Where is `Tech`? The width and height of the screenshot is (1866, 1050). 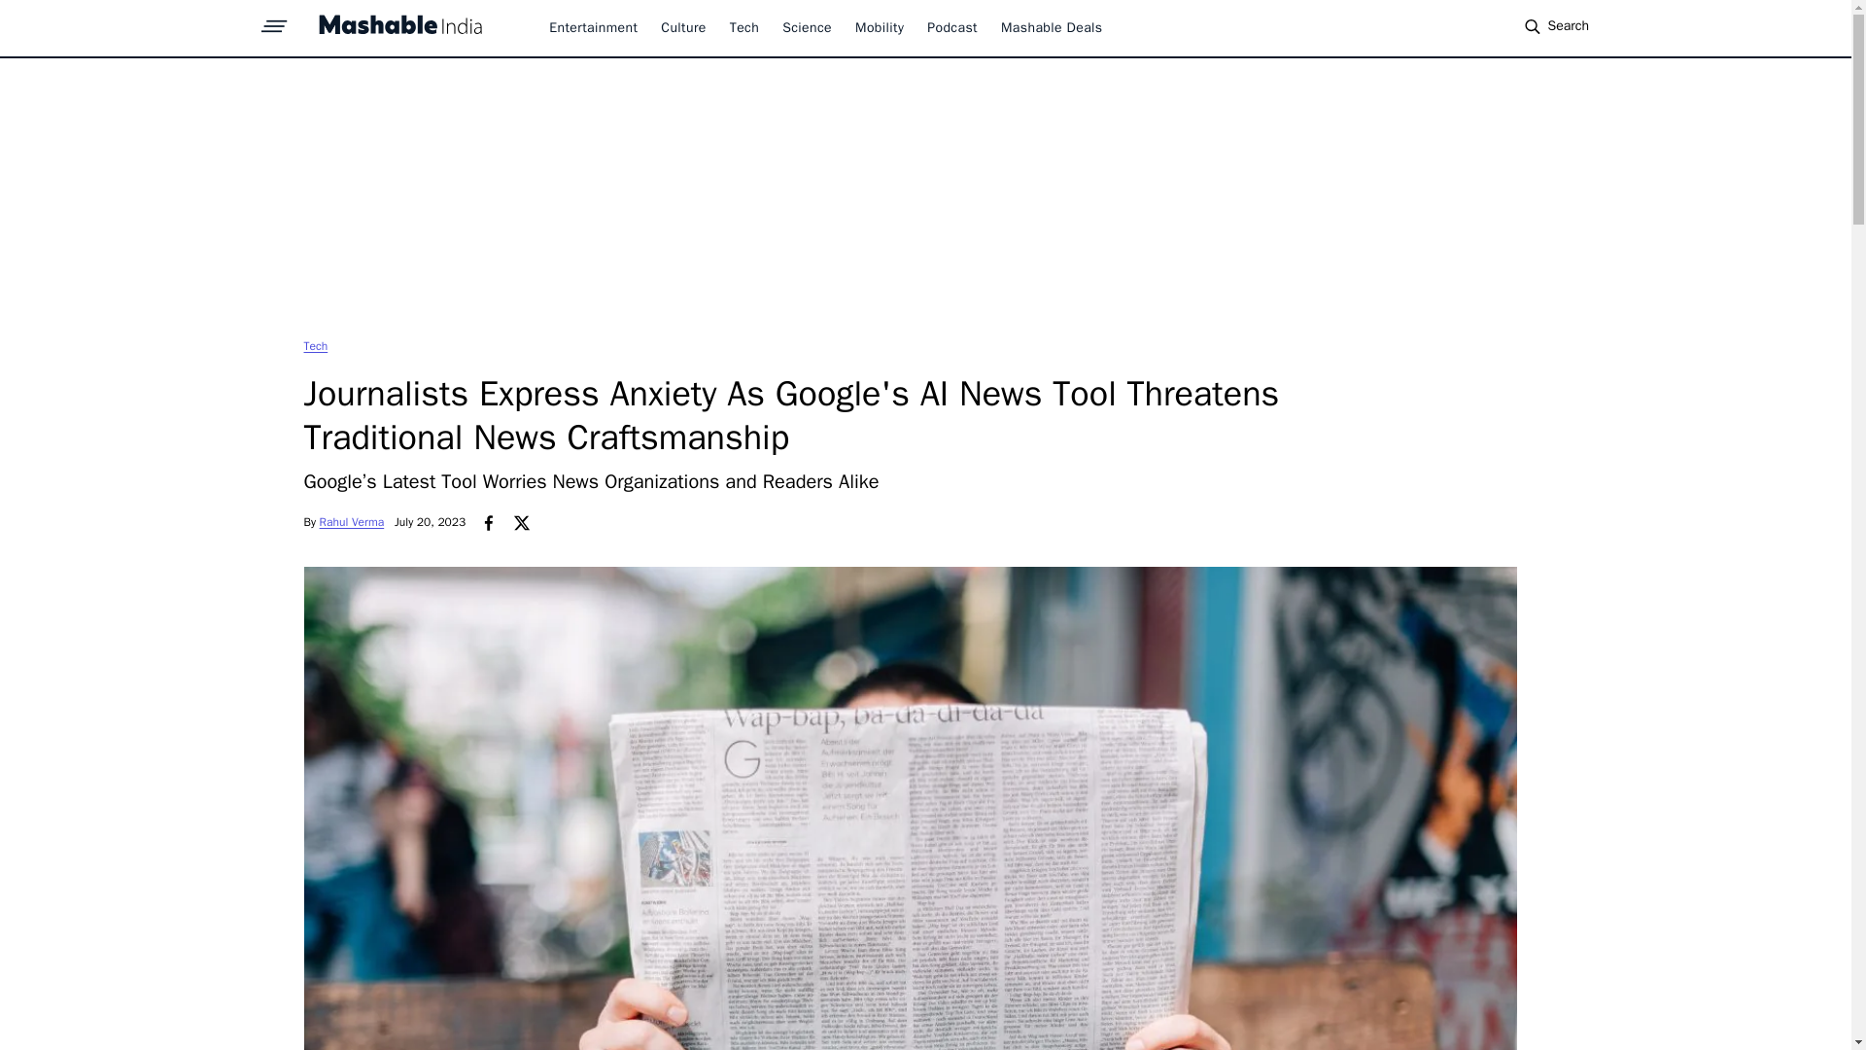
Tech is located at coordinates (744, 27).